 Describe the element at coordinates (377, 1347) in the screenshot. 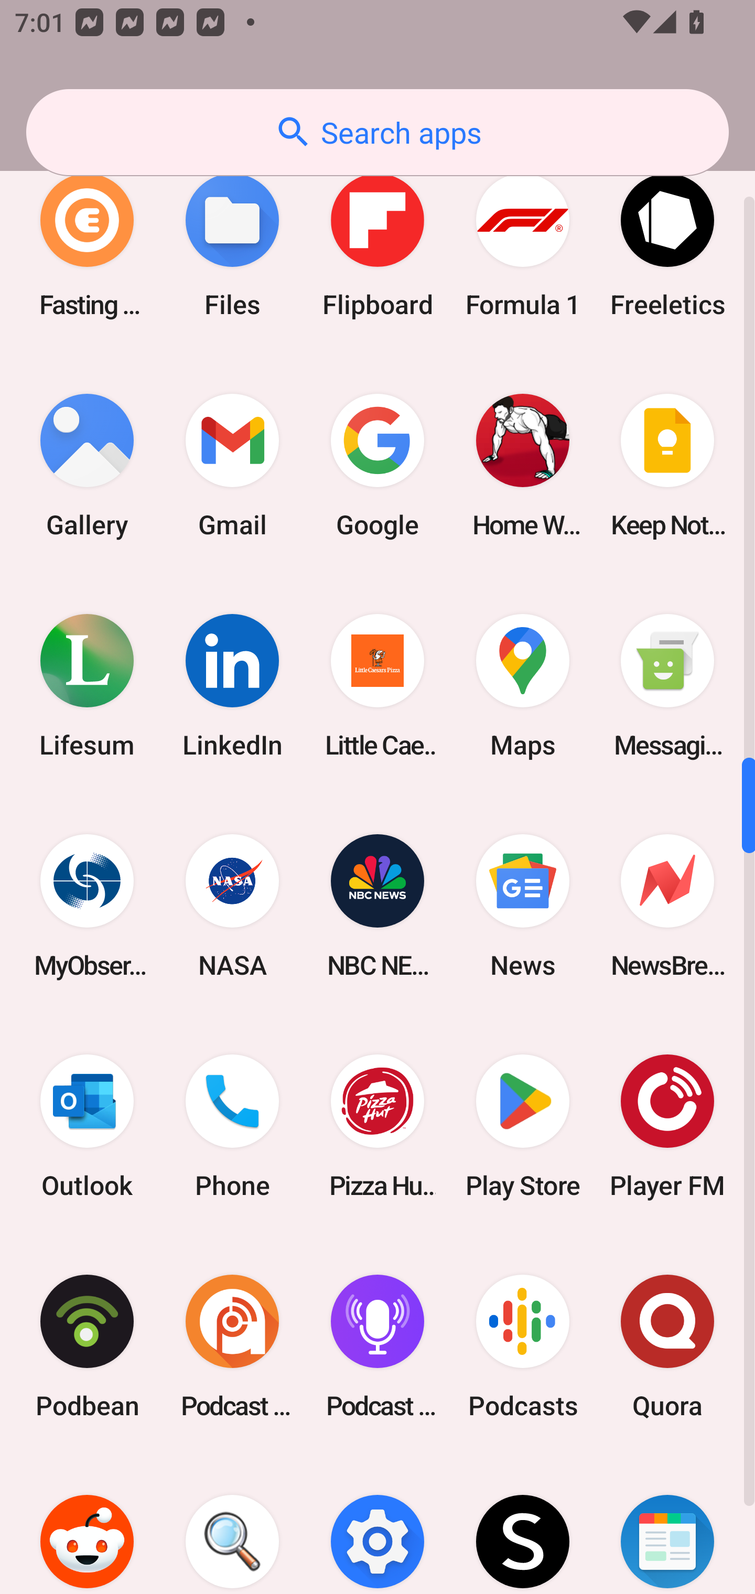

I see `Podcast Player` at that location.